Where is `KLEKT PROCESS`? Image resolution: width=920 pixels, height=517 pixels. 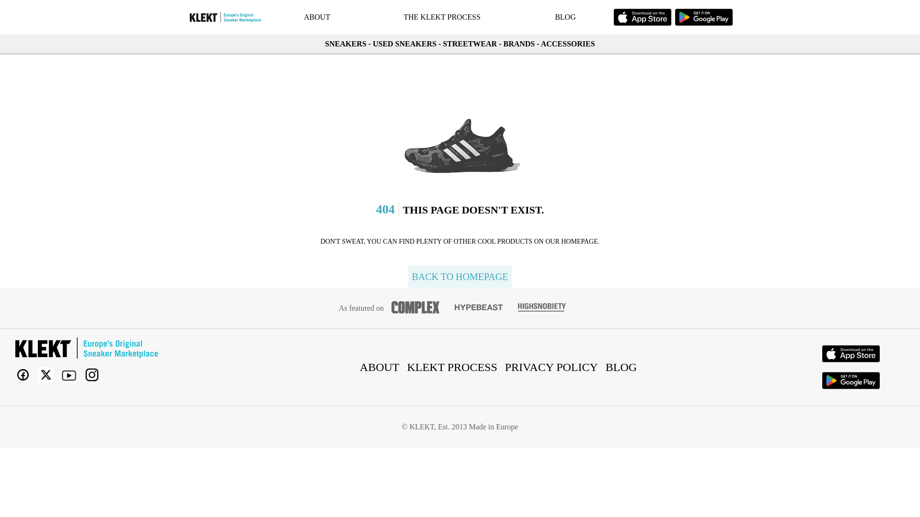
KLEKT PROCESS is located at coordinates (452, 367).